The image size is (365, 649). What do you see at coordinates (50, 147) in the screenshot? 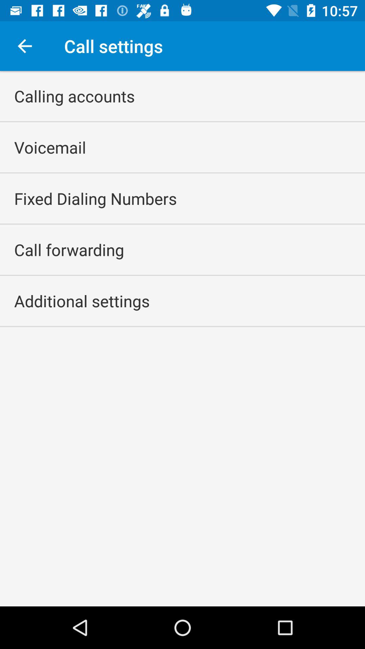
I see `open the app below calling accounts icon` at bounding box center [50, 147].